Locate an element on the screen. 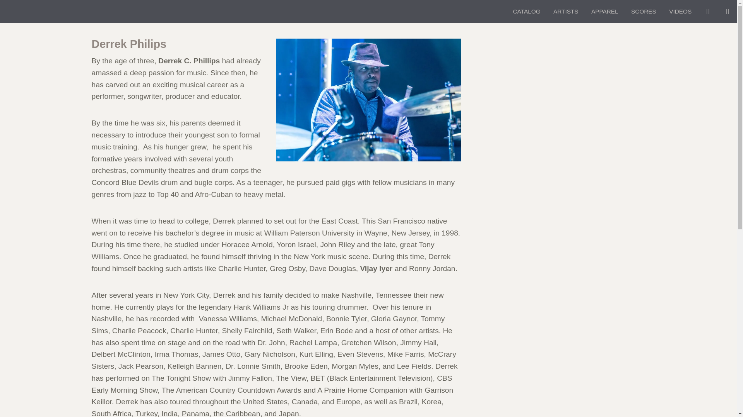 Image resolution: width=743 pixels, height=417 pixels. VIDEOS is located at coordinates (680, 12).